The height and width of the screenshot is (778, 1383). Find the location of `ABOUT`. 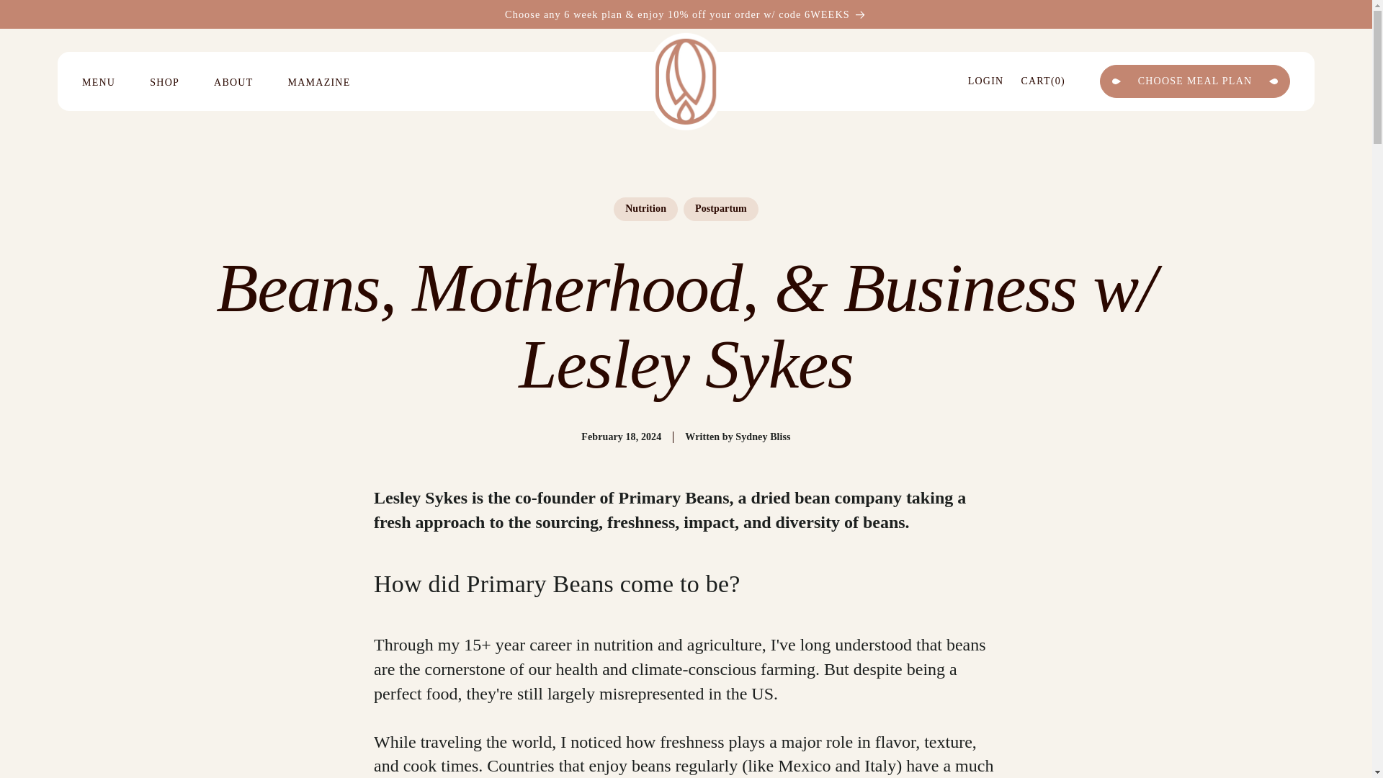

ABOUT is located at coordinates (251, 83).